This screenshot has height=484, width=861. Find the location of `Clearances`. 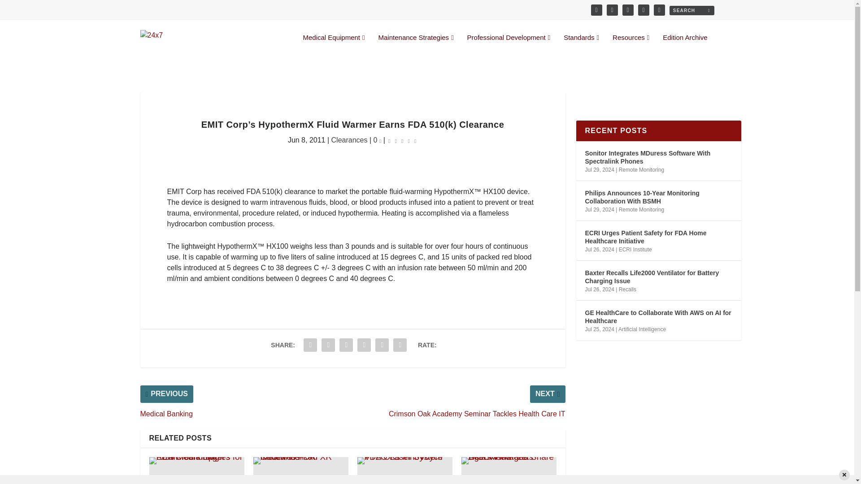

Clearances is located at coordinates (349, 140).